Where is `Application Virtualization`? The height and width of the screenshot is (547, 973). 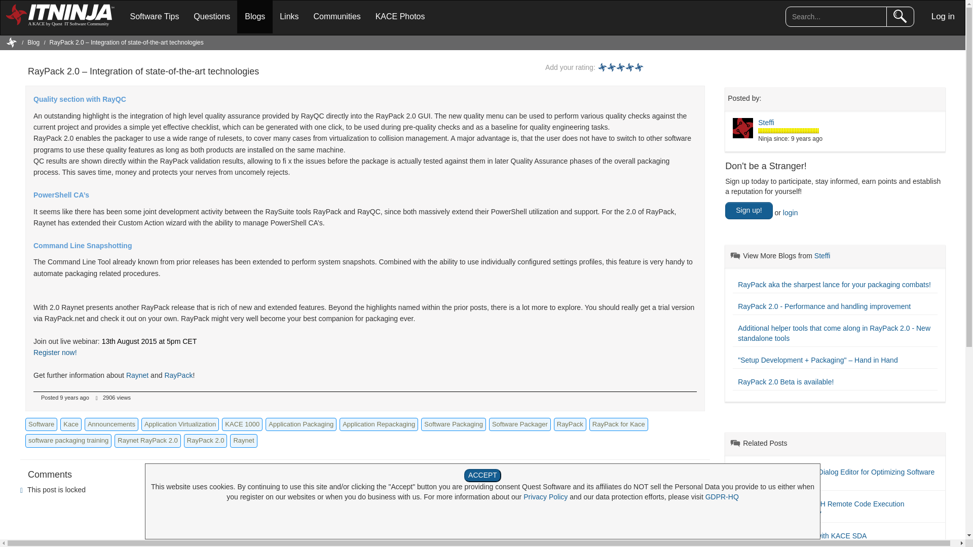
Application Virtualization is located at coordinates (180, 424).